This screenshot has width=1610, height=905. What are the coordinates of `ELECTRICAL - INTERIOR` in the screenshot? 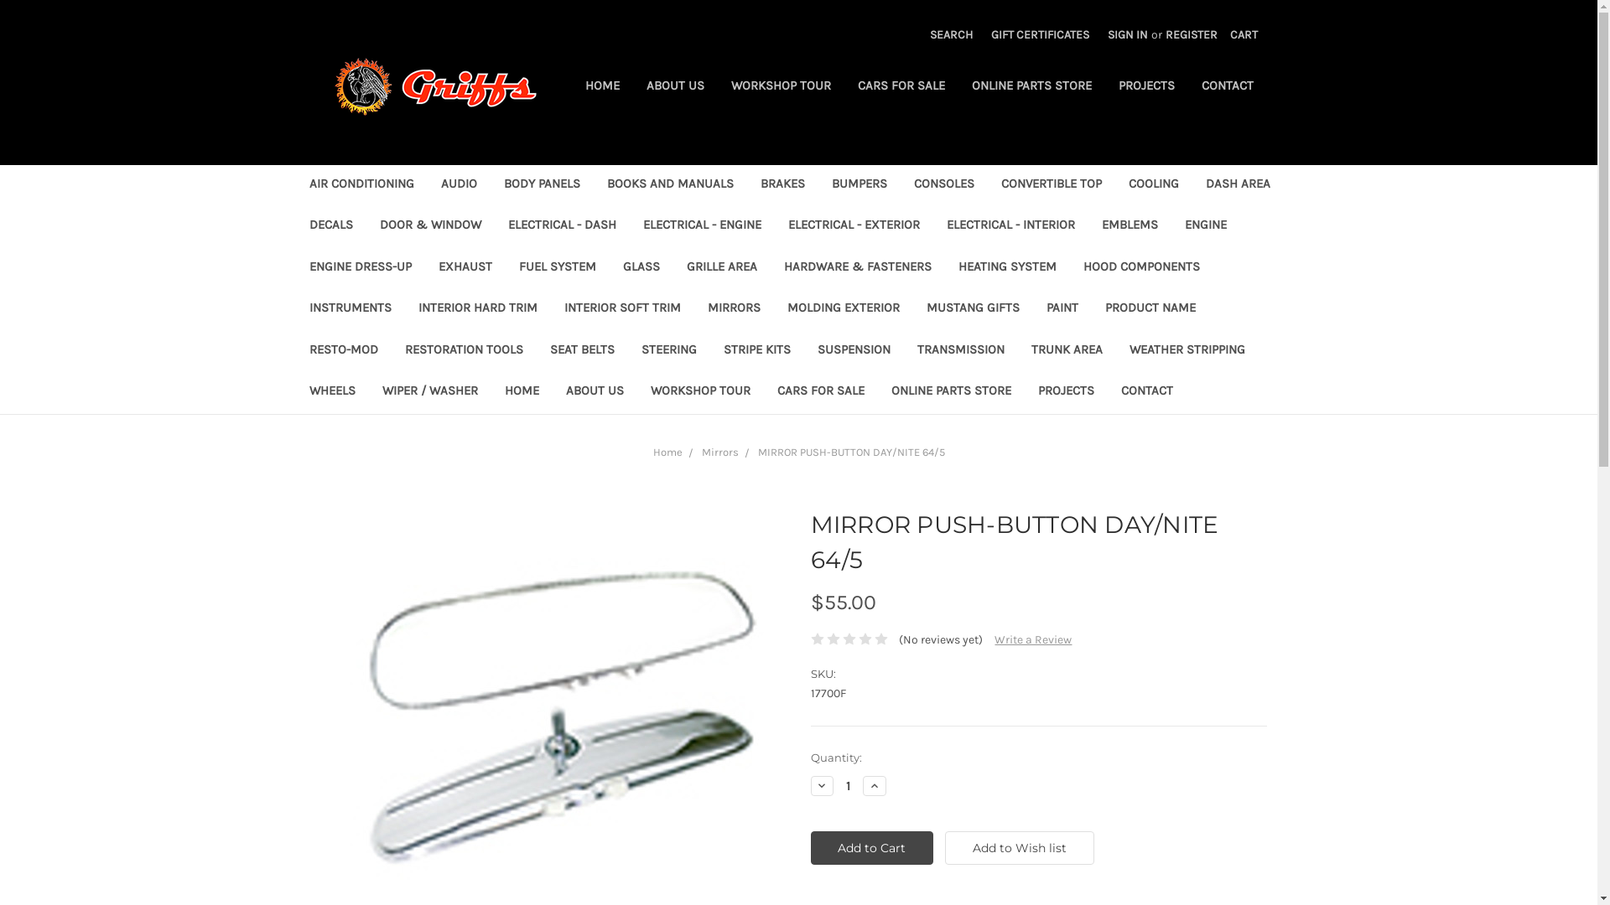 It's located at (1010, 226).